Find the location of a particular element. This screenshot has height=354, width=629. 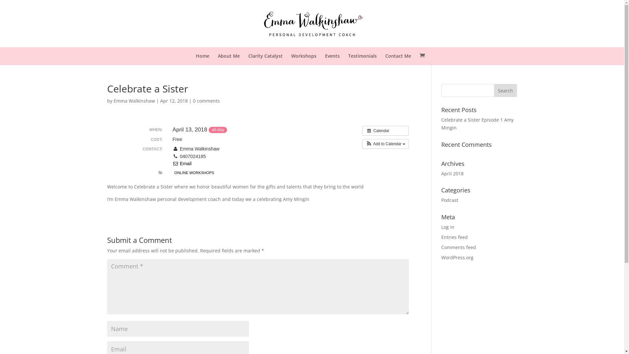

Search is located at coordinates (505, 90).